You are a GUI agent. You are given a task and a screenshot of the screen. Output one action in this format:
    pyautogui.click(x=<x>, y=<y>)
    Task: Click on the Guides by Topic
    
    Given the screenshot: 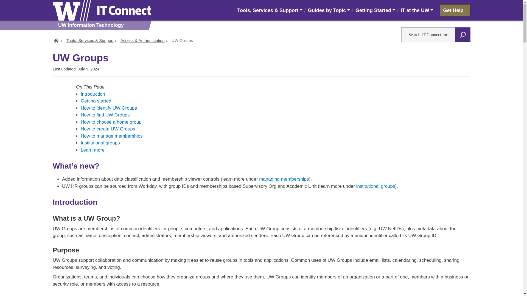 What is the action you would take?
    pyautogui.click(x=329, y=10)
    